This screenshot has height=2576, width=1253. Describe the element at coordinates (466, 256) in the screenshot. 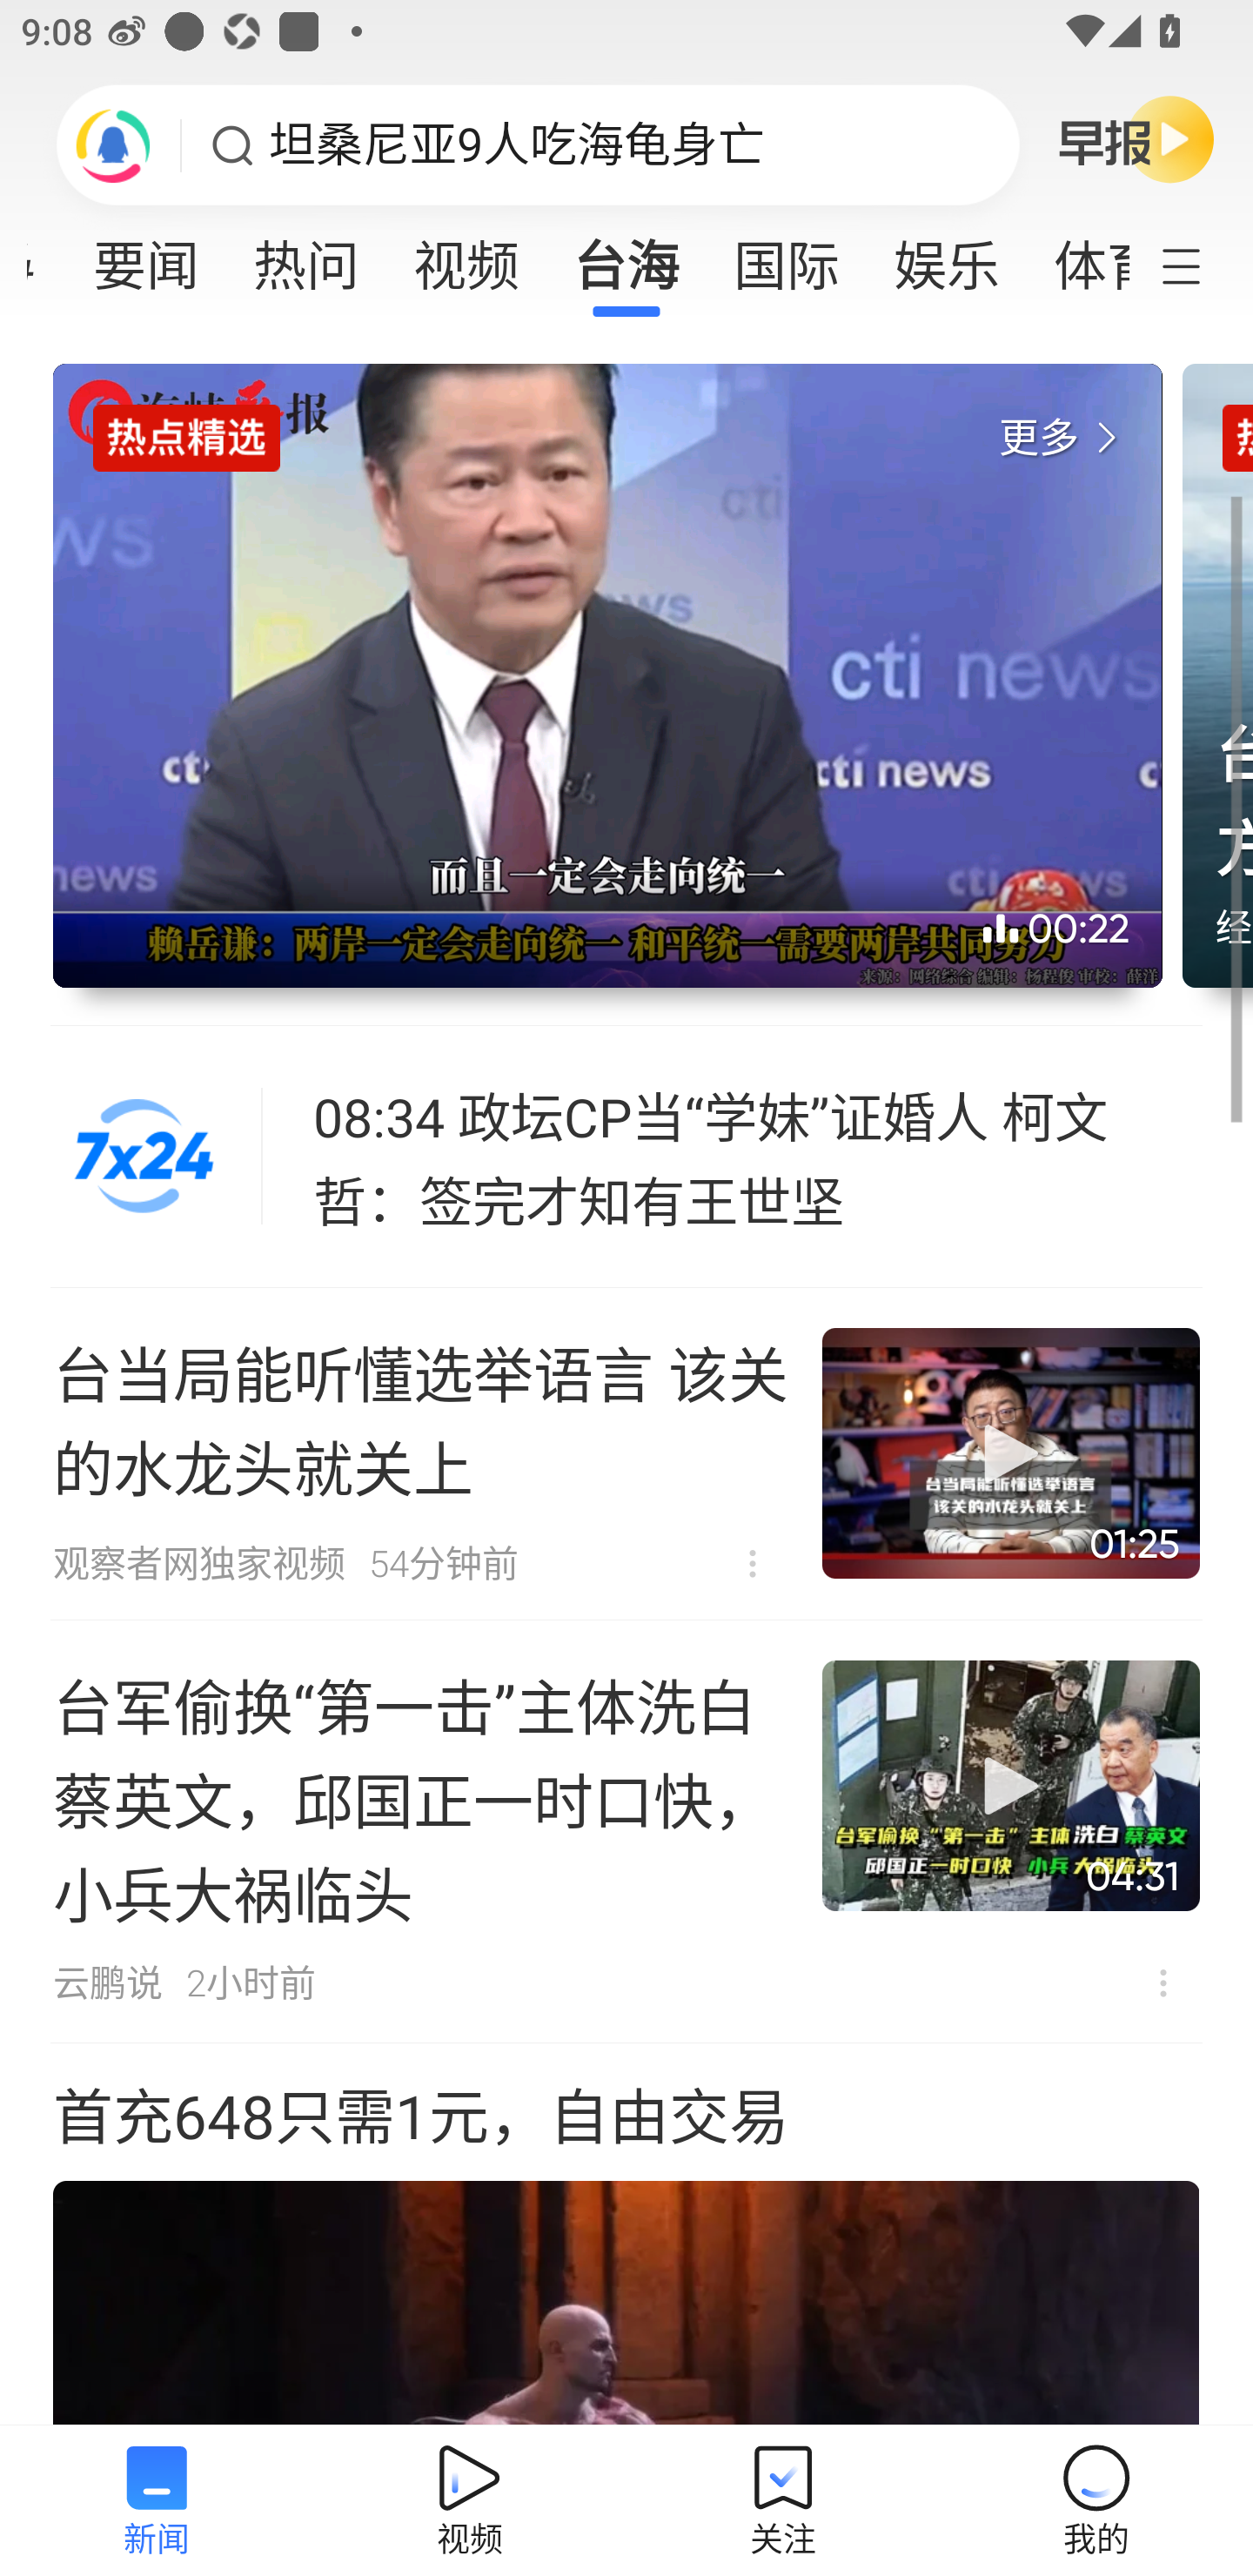

I see `视频` at that location.